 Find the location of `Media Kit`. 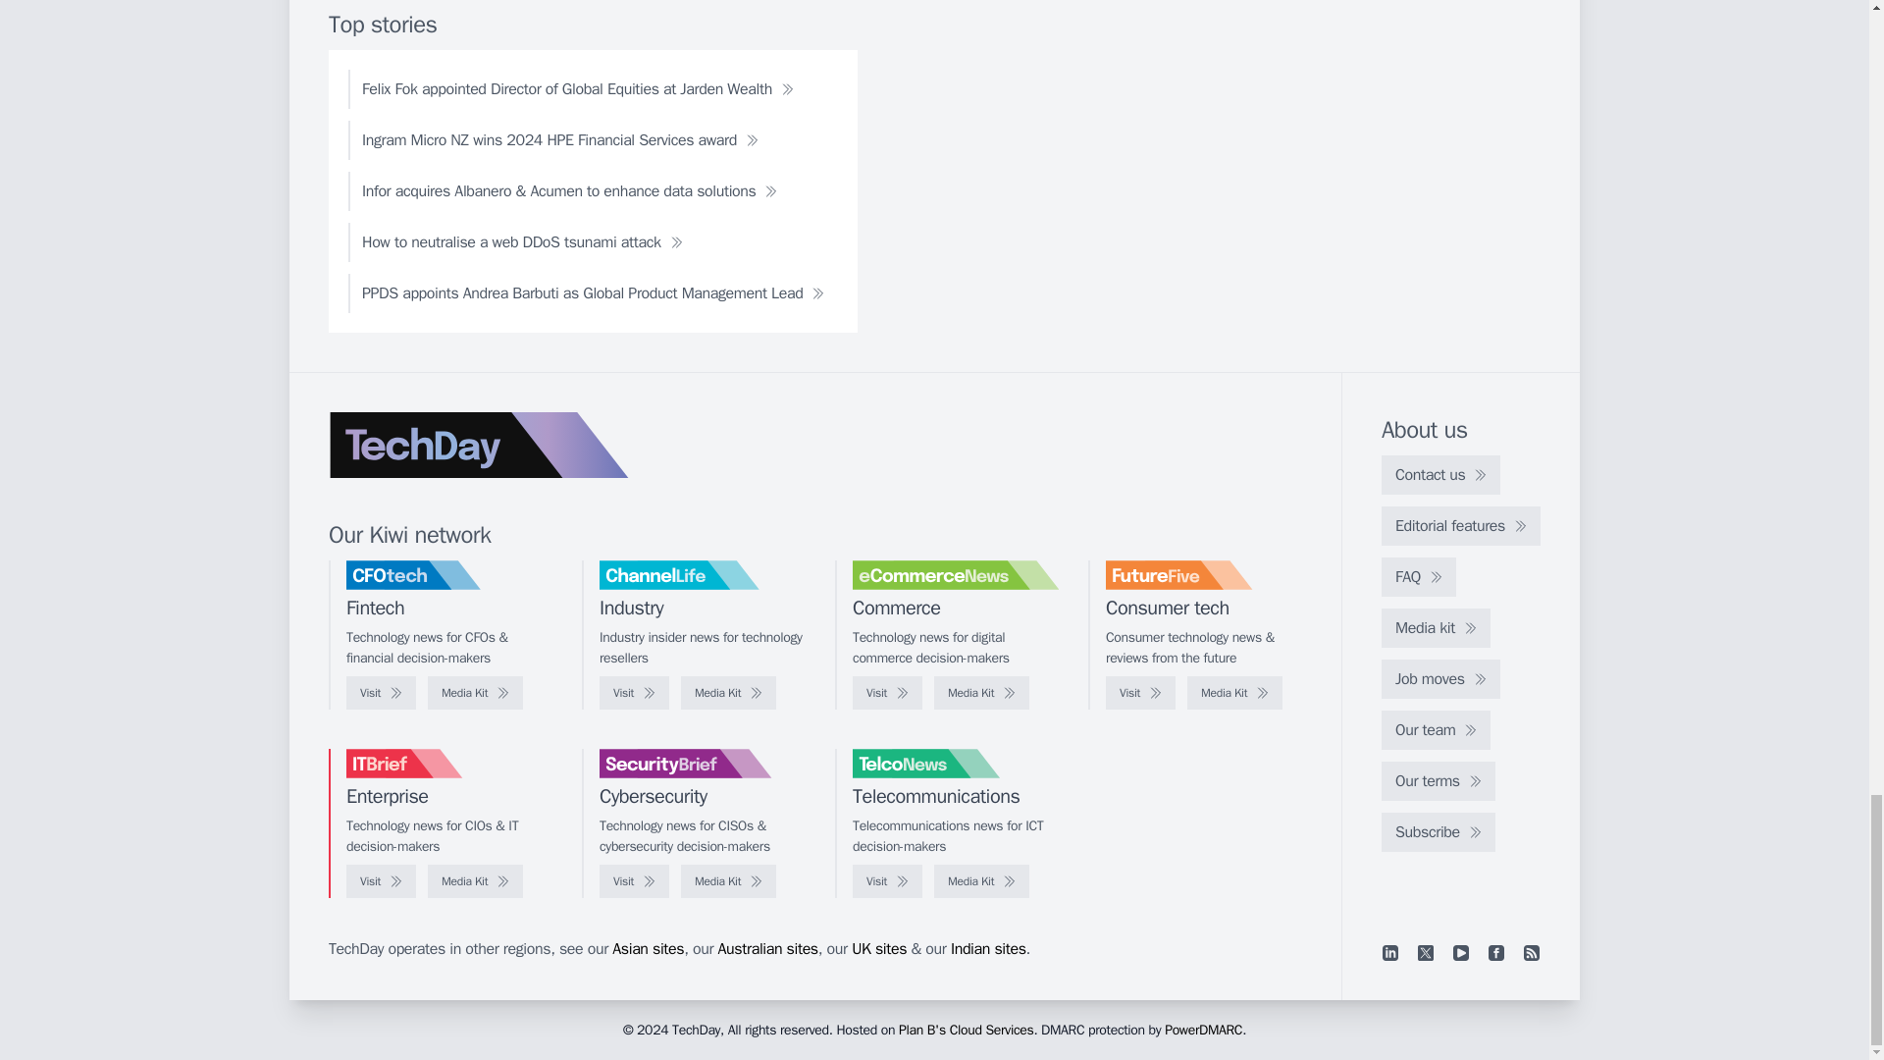

Media Kit is located at coordinates (1234, 693).